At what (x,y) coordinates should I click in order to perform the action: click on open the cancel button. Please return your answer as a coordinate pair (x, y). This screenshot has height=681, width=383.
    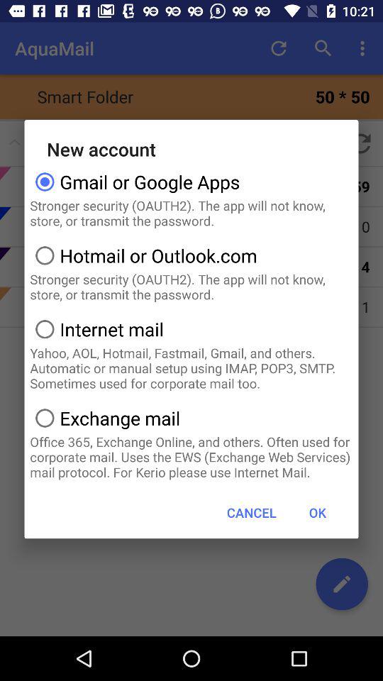
    Looking at the image, I should click on (251, 512).